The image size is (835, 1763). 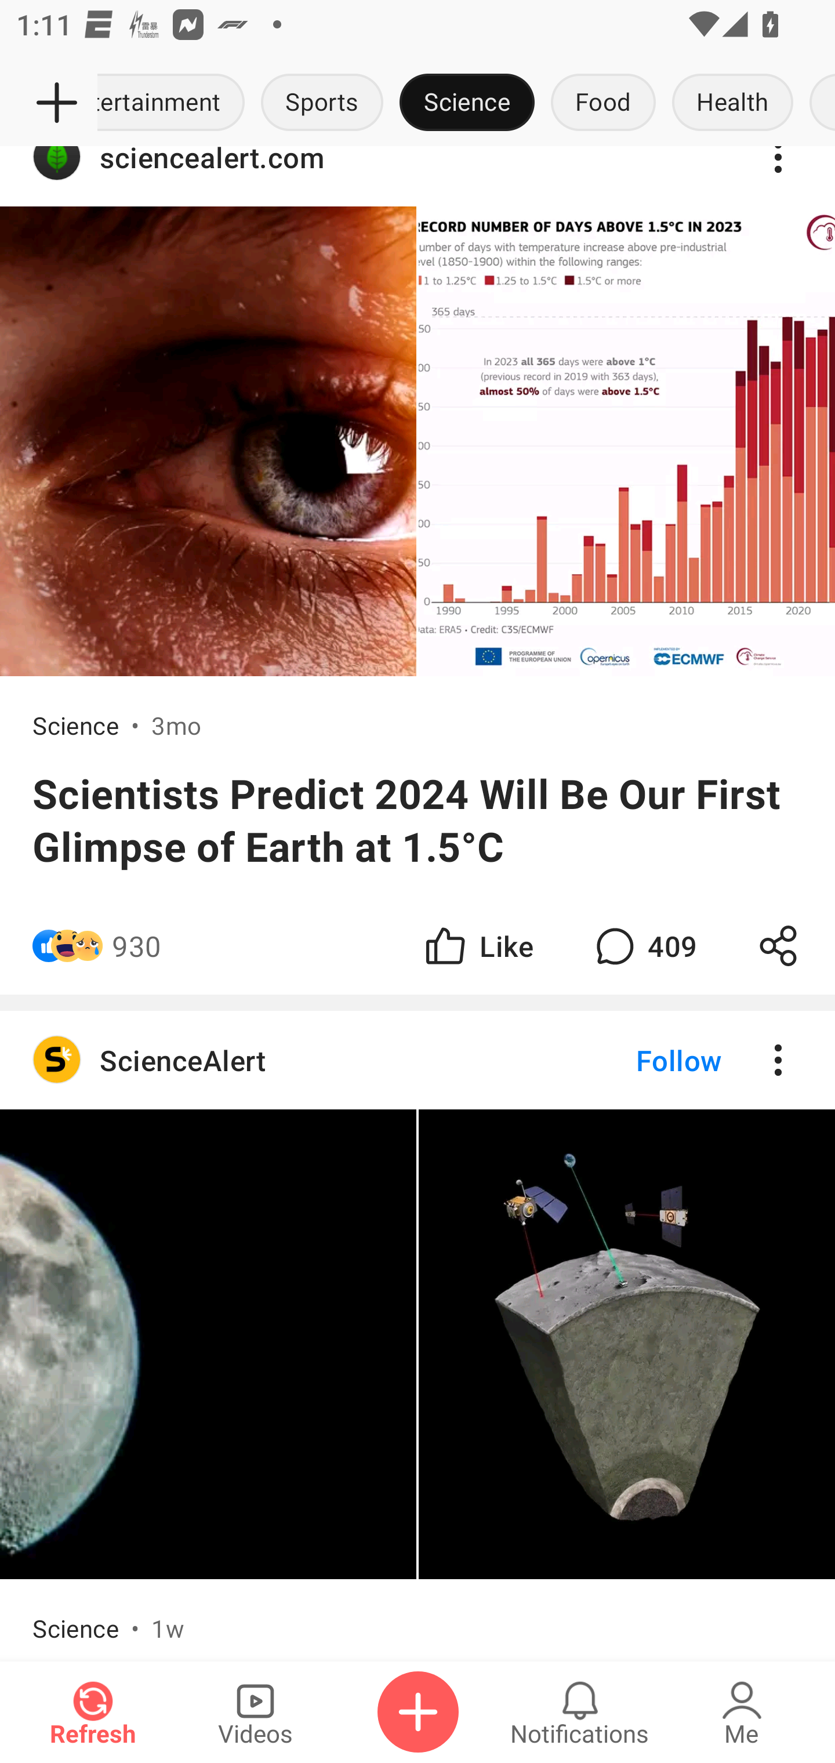 I want to click on Notifications, so click(x=580, y=1712).